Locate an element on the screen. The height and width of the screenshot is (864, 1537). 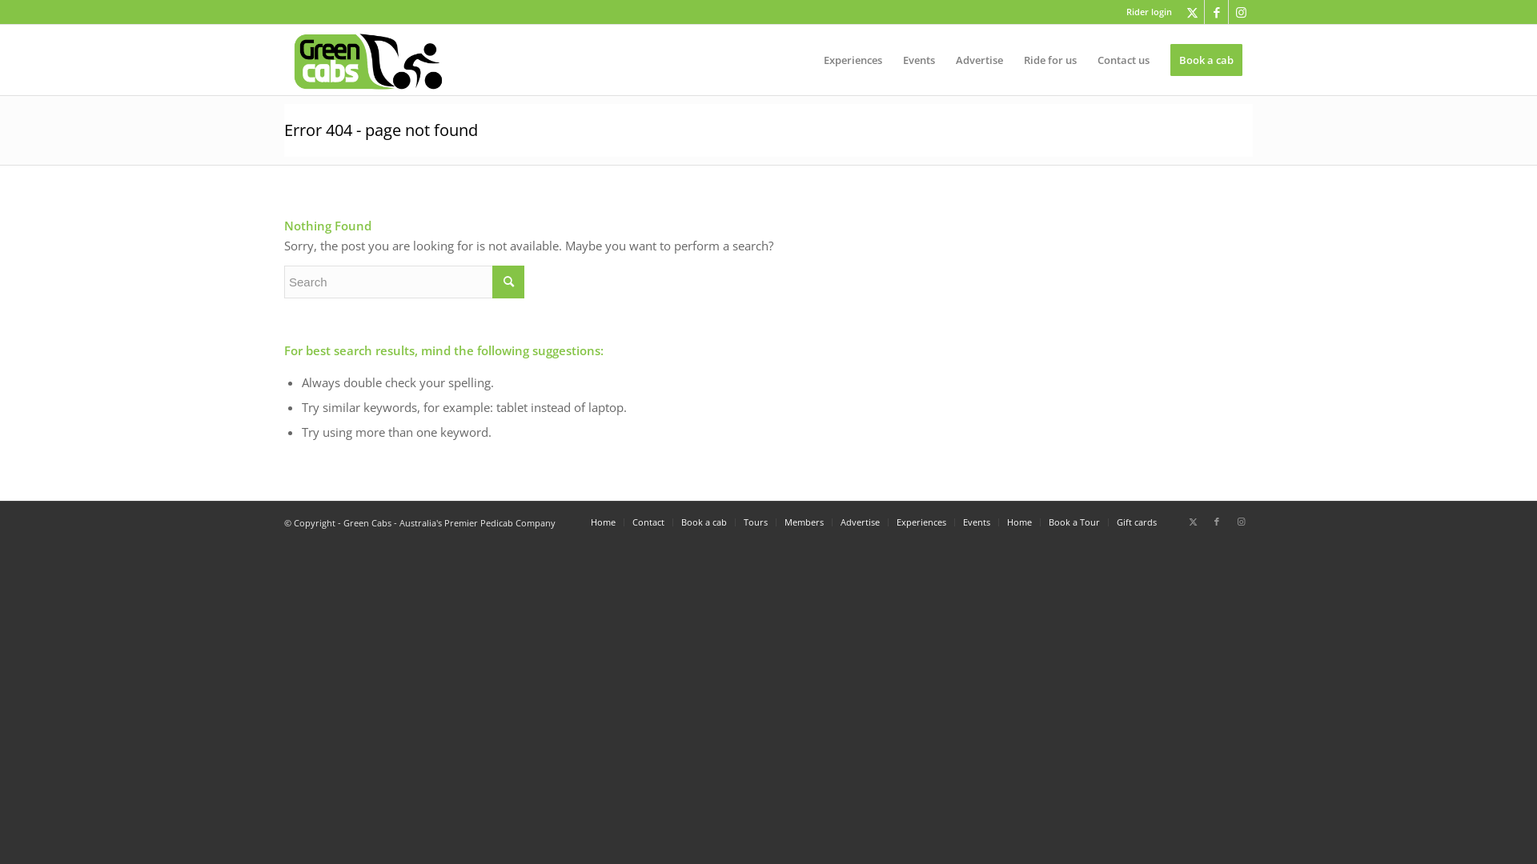
Gift cards is located at coordinates (1137, 522).